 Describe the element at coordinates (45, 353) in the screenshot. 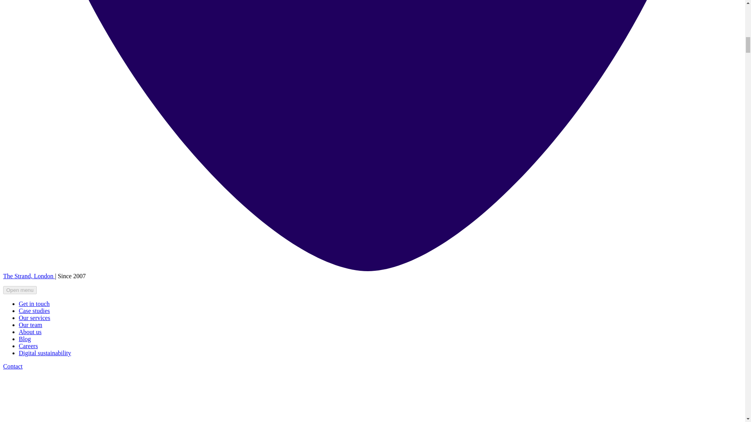

I see `Digital sustainability` at that location.